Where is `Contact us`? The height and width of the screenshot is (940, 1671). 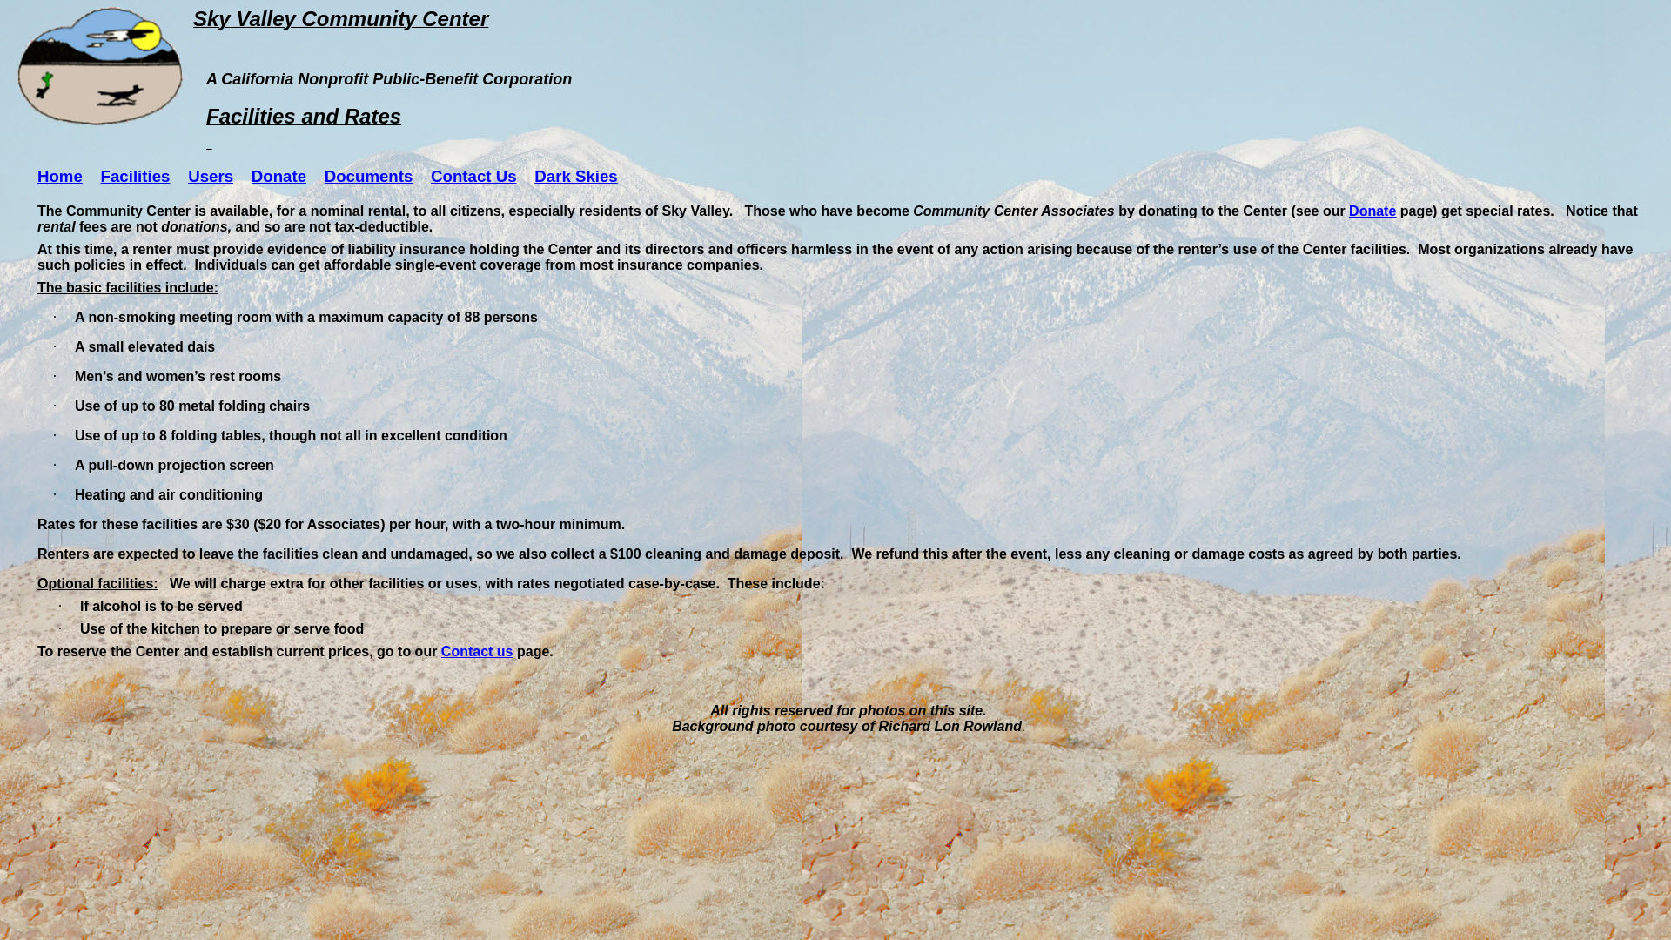 Contact us is located at coordinates (477, 651).